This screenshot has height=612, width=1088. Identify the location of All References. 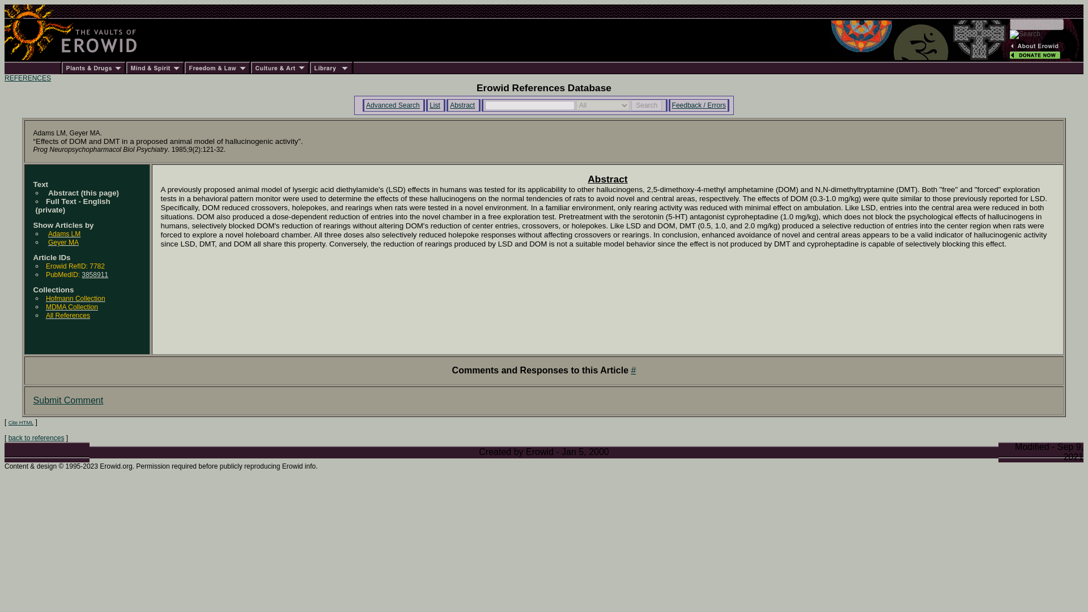
(68, 315).